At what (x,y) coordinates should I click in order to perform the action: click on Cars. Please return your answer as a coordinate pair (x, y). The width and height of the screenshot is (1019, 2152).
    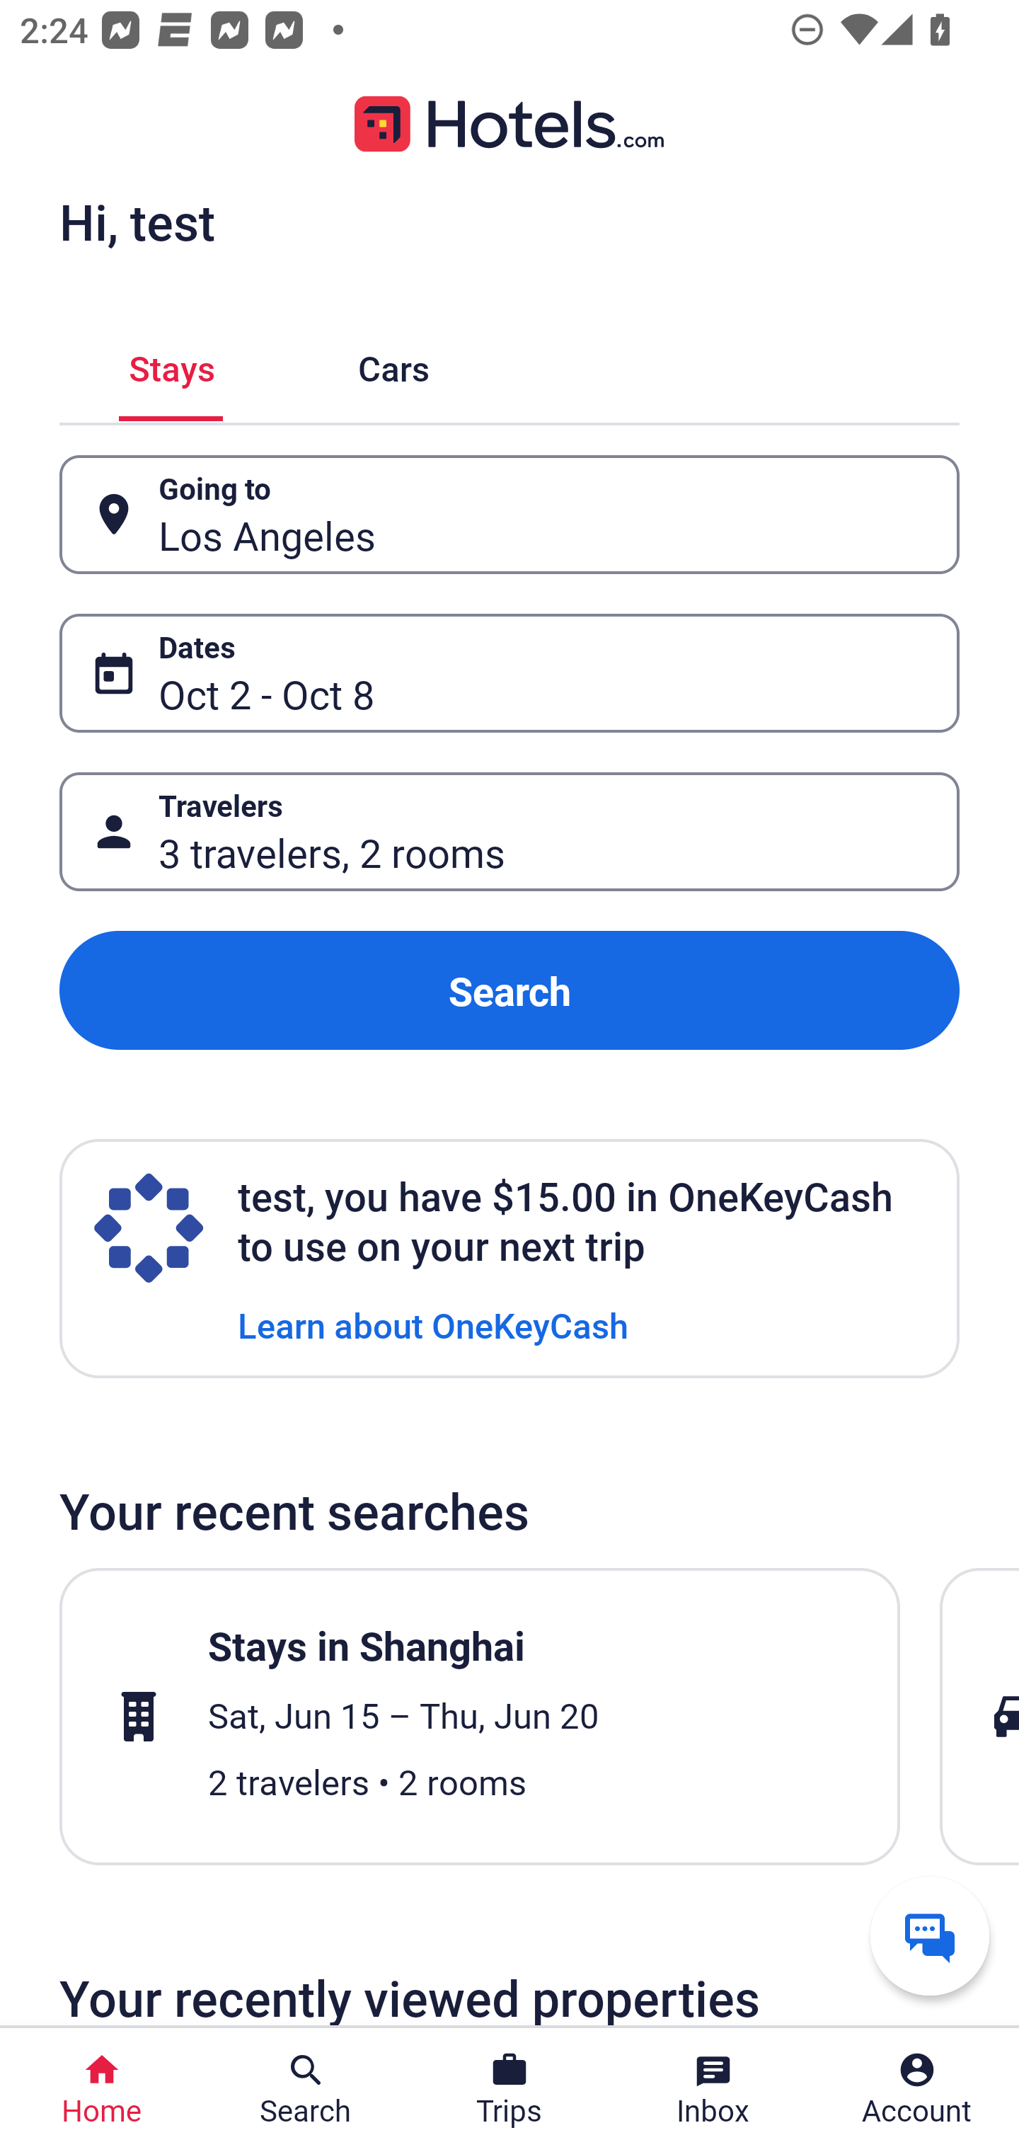
    Looking at the image, I should click on (393, 364).